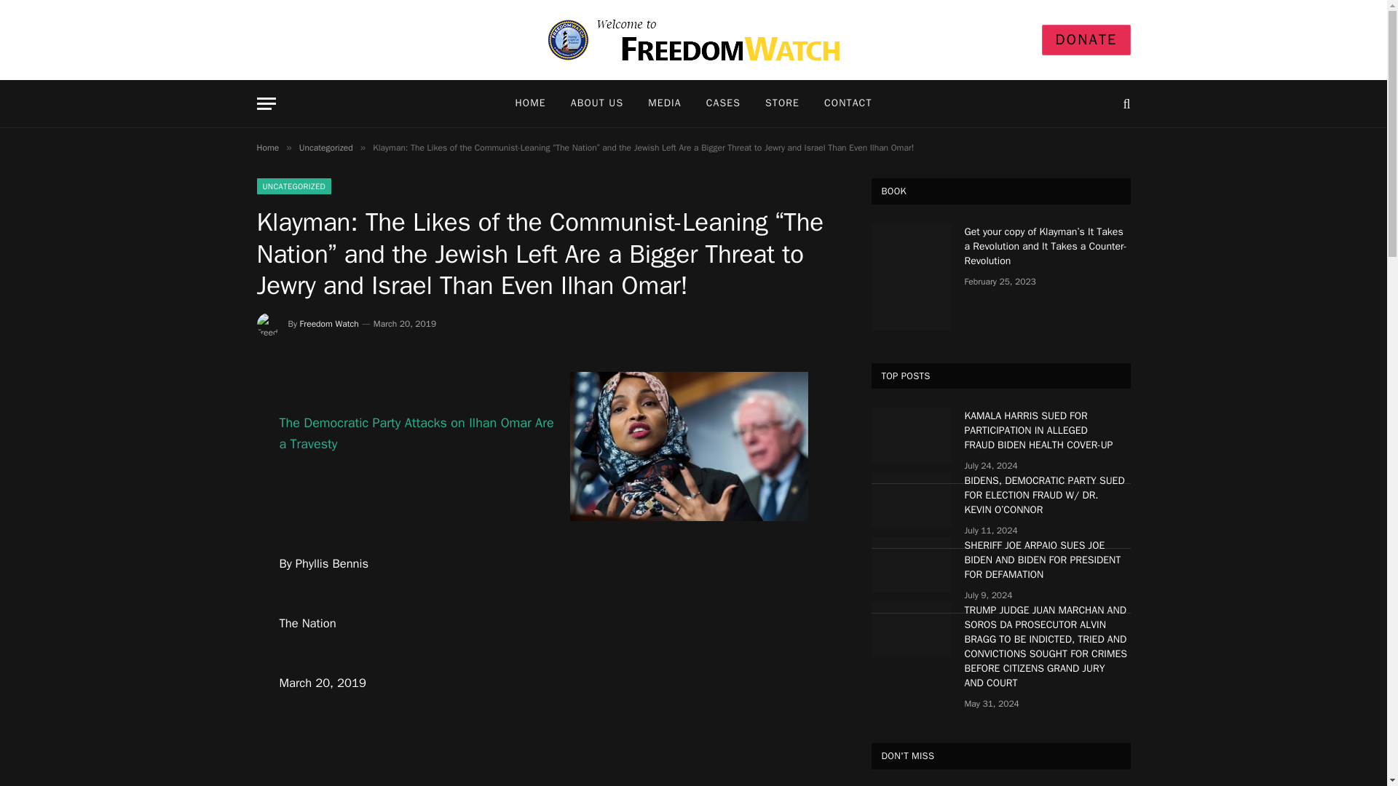 The height and width of the screenshot is (786, 1398). What do you see at coordinates (848, 103) in the screenshot?
I see `CONTACT` at bounding box center [848, 103].